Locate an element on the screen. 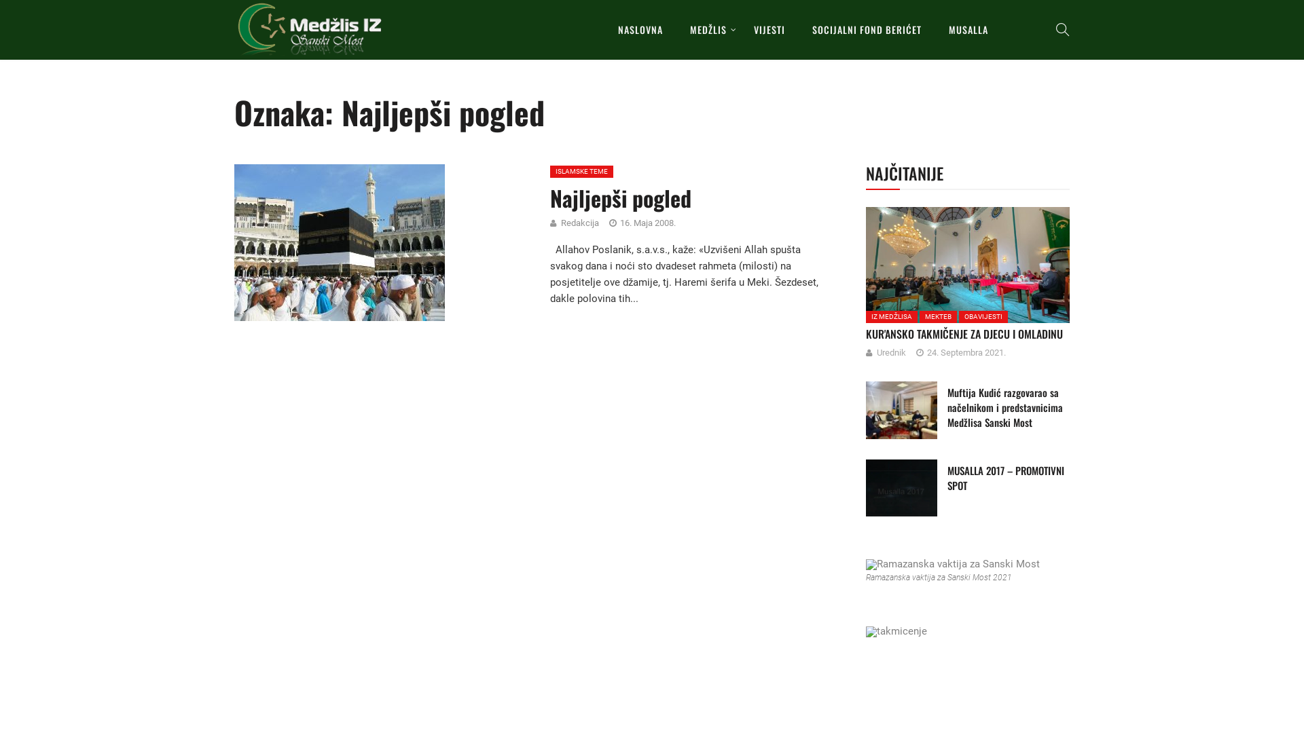 Image resolution: width=1304 pixels, height=733 pixels. 16. Maja 2008. is located at coordinates (648, 223).